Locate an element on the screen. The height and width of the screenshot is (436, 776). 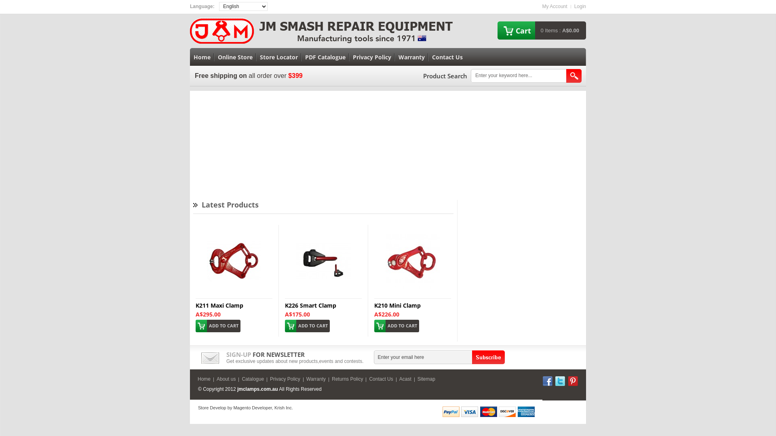
Contact Us is located at coordinates (447, 57).